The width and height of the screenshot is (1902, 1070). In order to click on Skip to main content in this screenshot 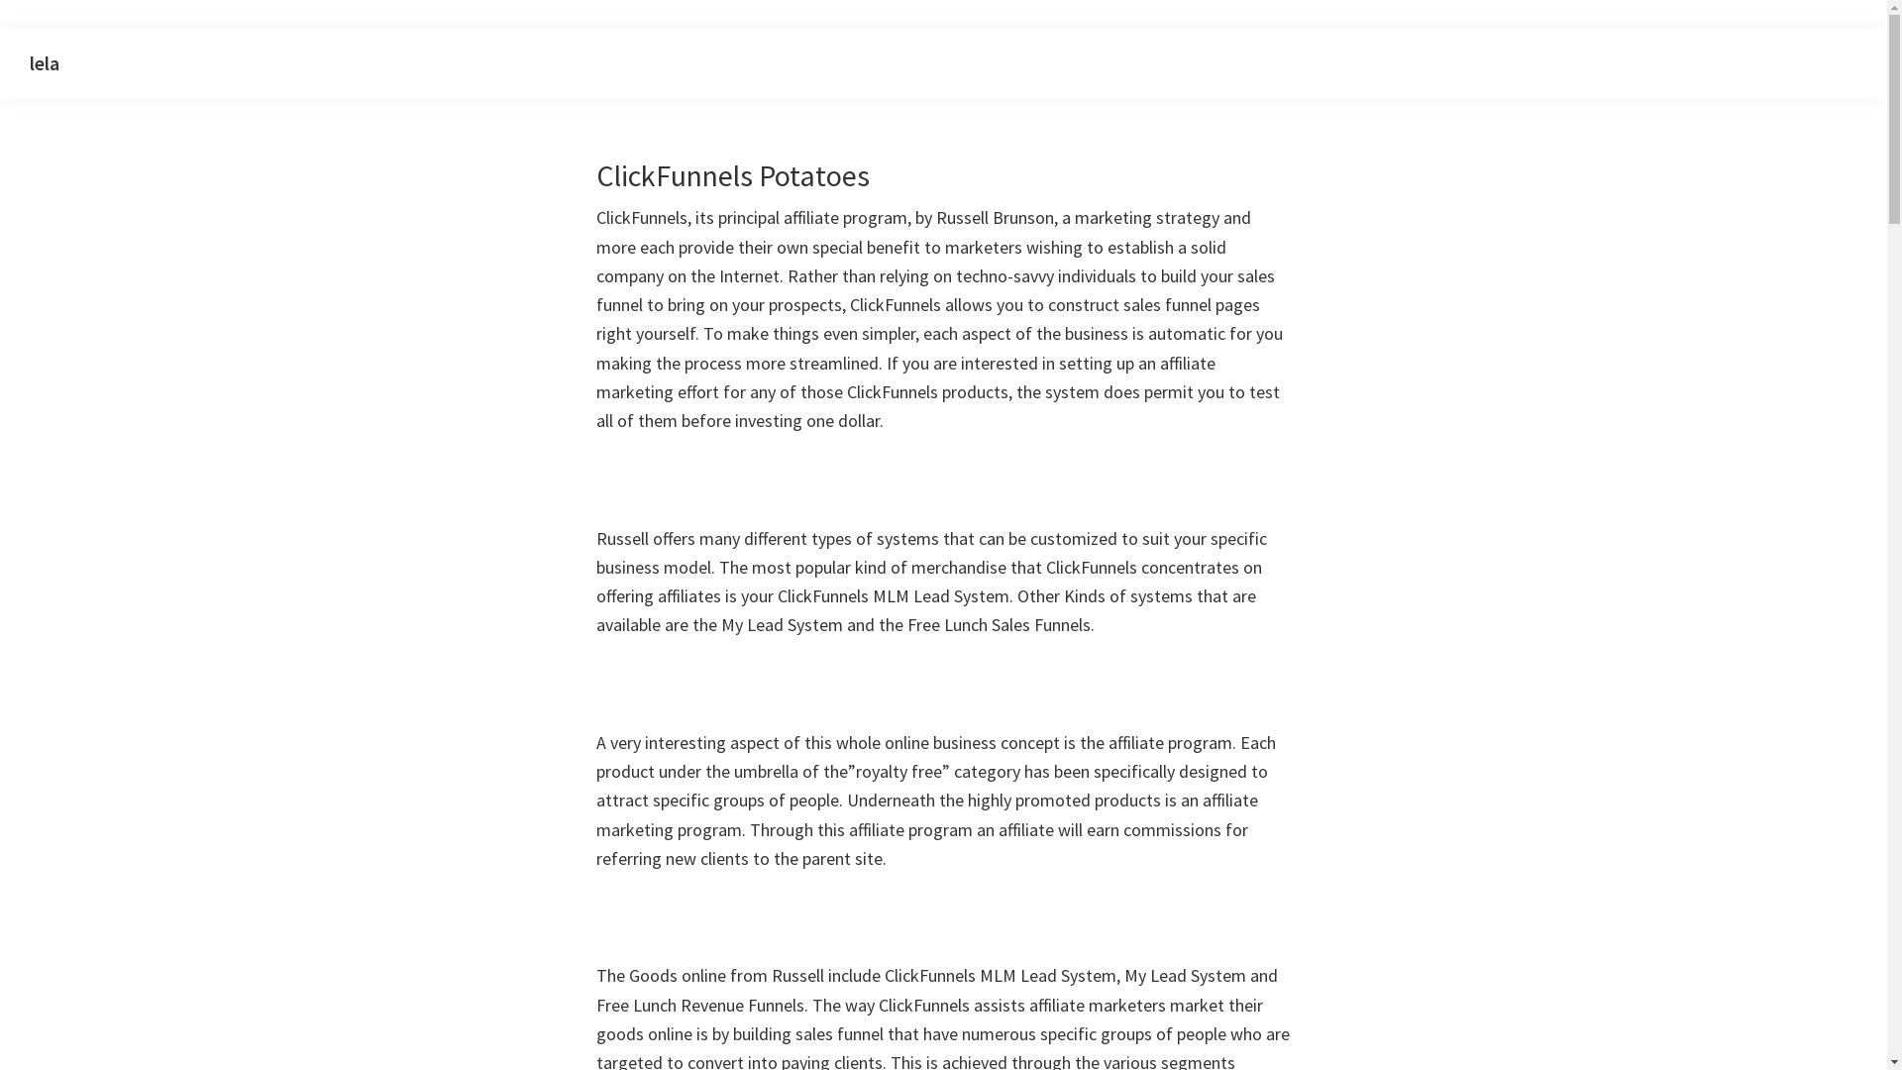, I will do `click(0, 30)`.